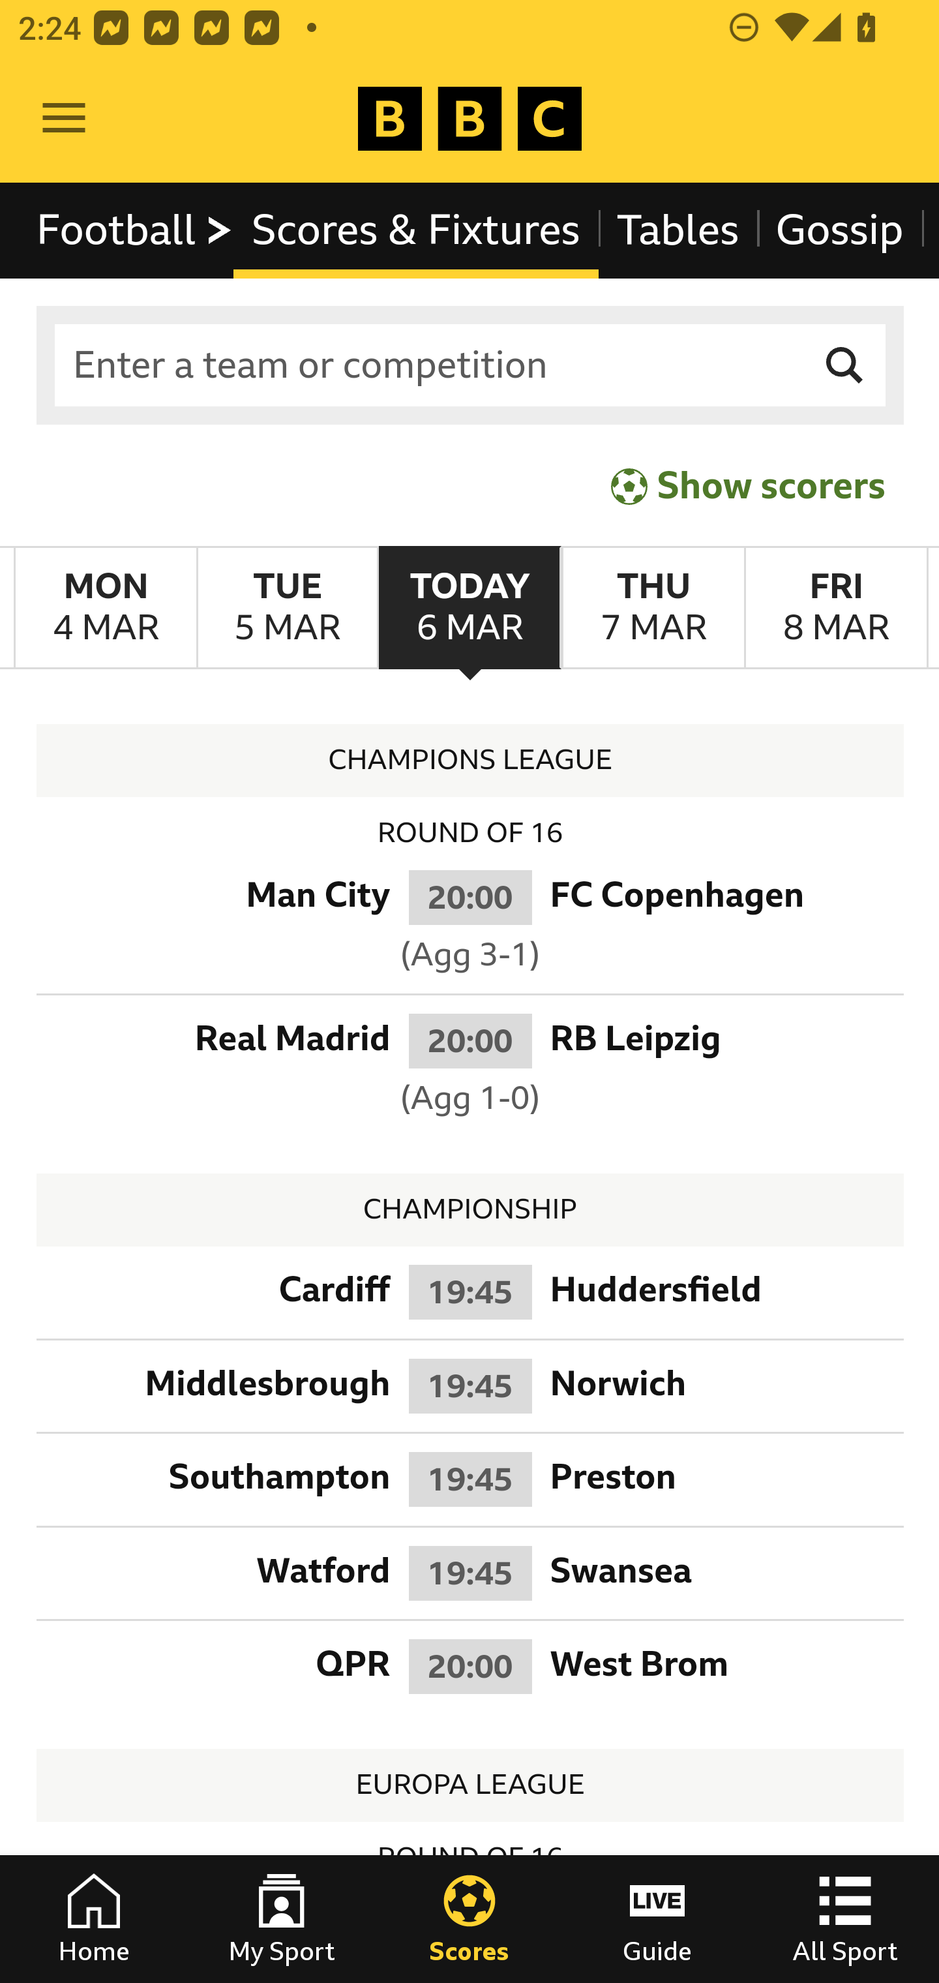 Image resolution: width=939 pixels, height=1983 pixels. Describe the element at coordinates (287, 608) in the screenshot. I see `TuesdayMarch 5th Tuesday March 5th` at that location.